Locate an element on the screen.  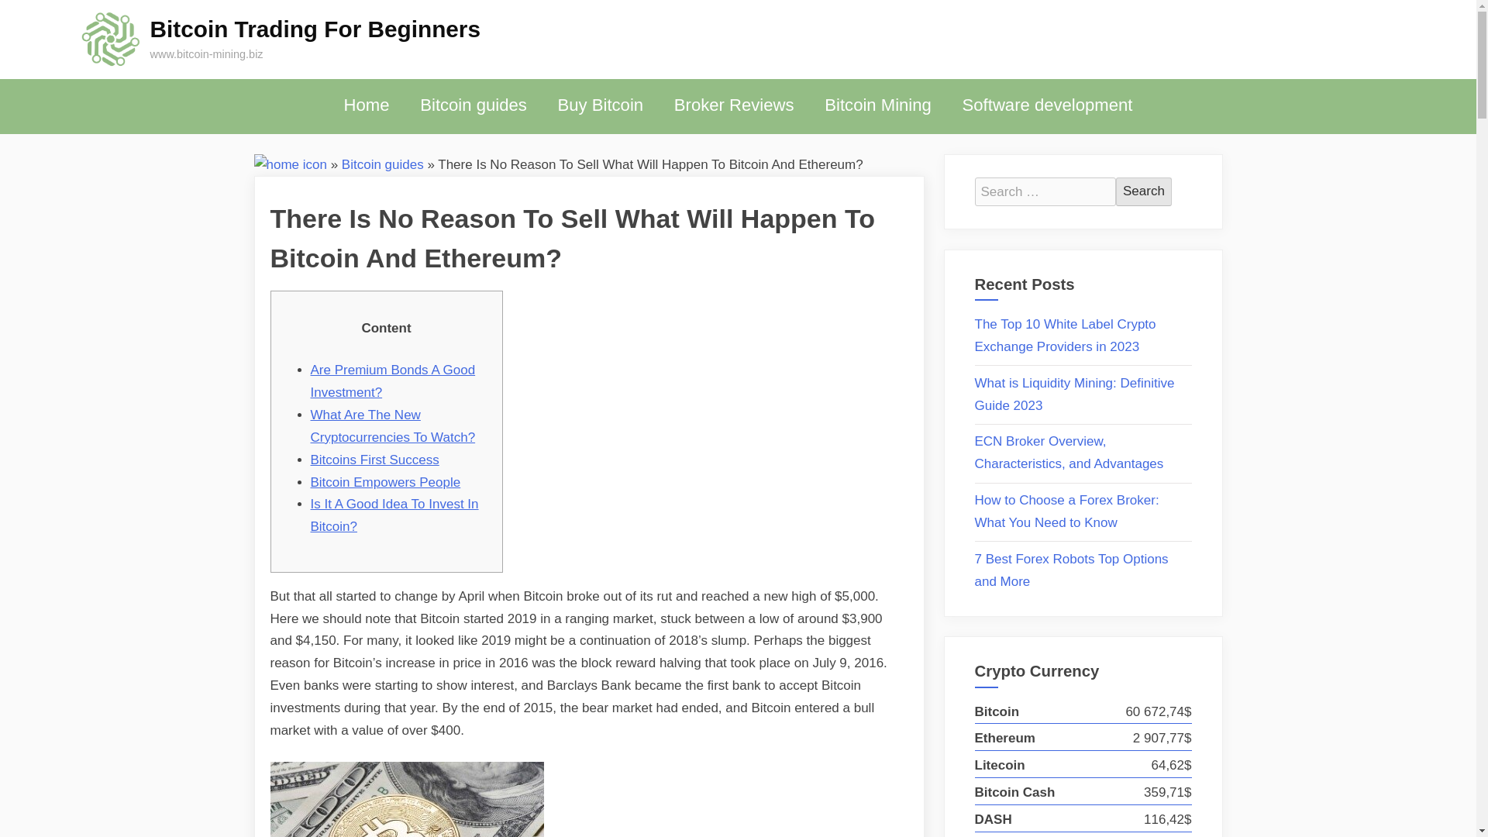
Search is located at coordinates (1144, 191).